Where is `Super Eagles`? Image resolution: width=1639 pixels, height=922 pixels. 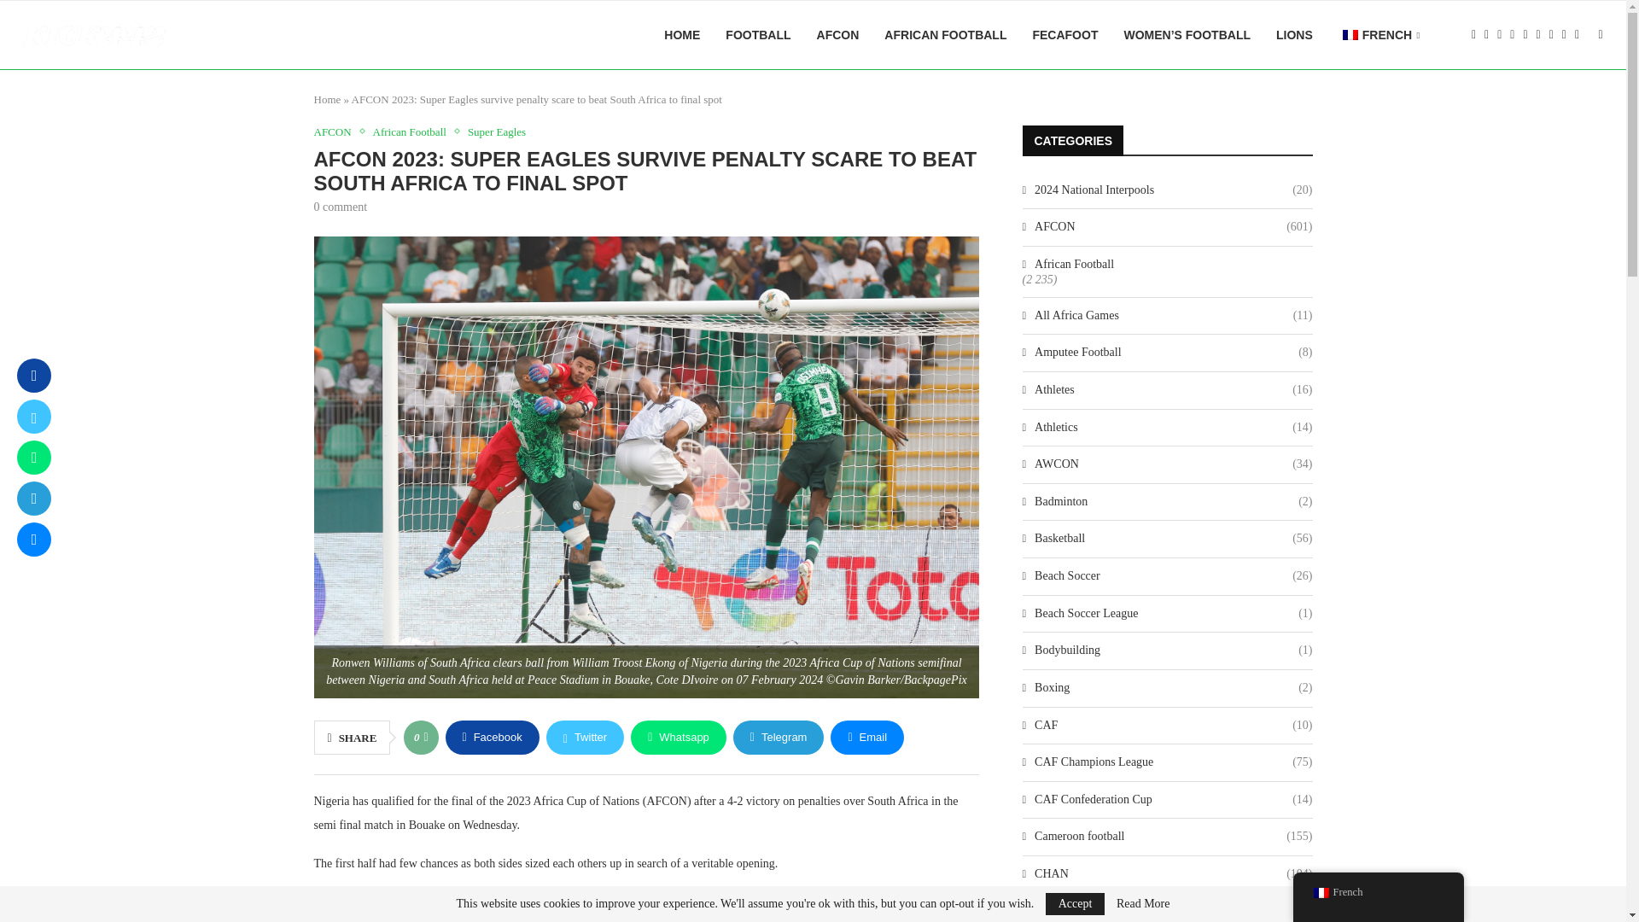
Super Eagles is located at coordinates (497, 131).